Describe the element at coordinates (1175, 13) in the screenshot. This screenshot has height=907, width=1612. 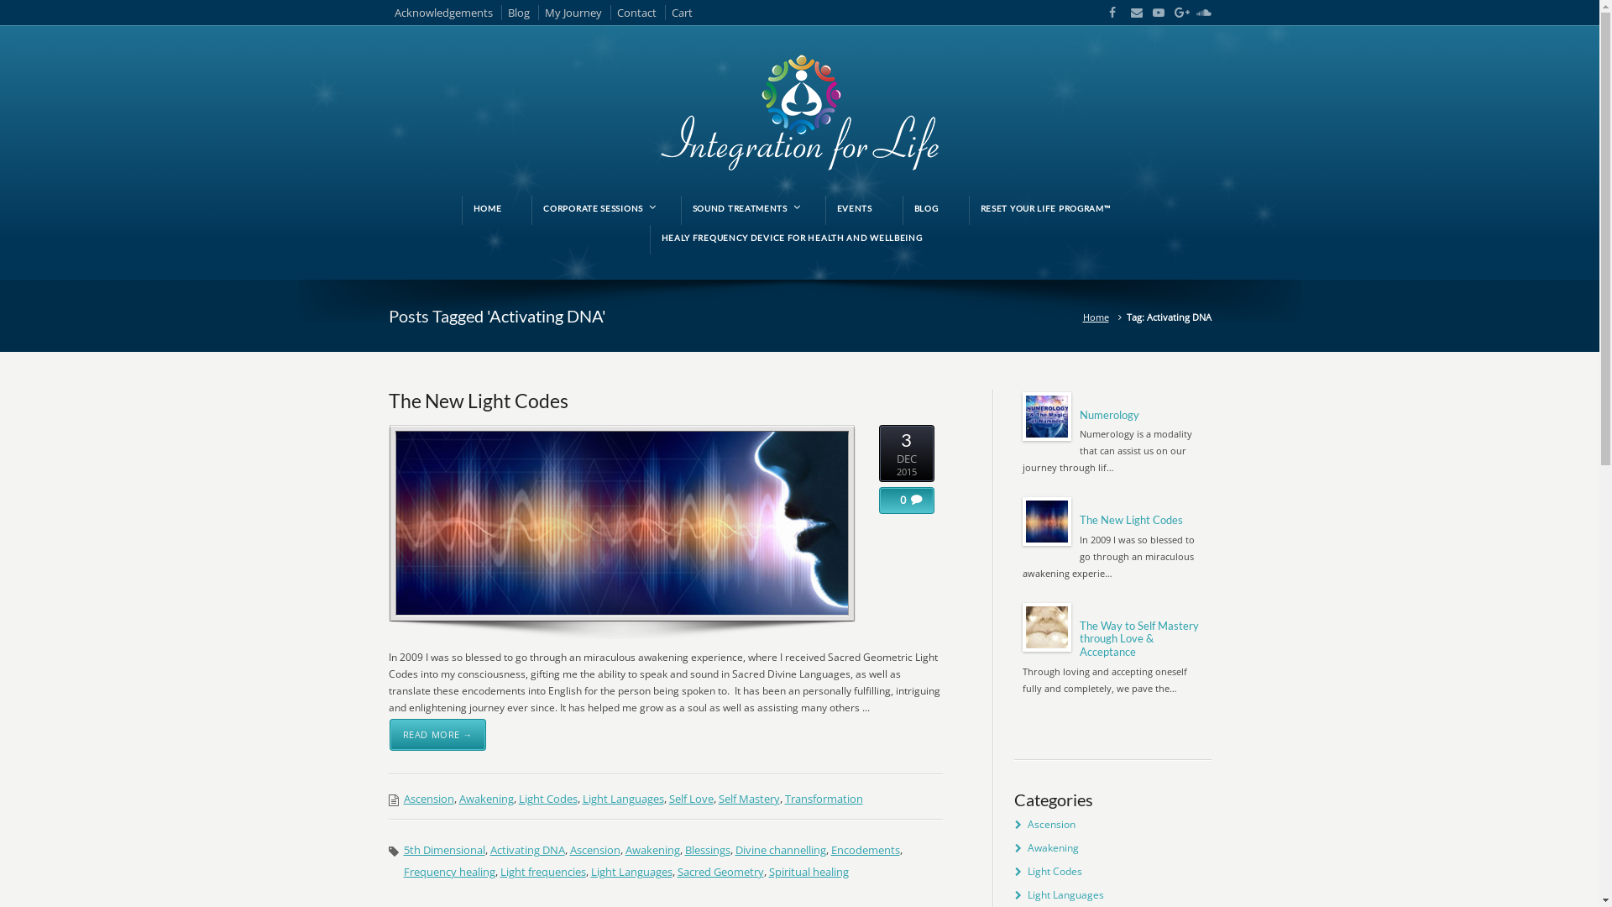
I see `Google+` at that location.